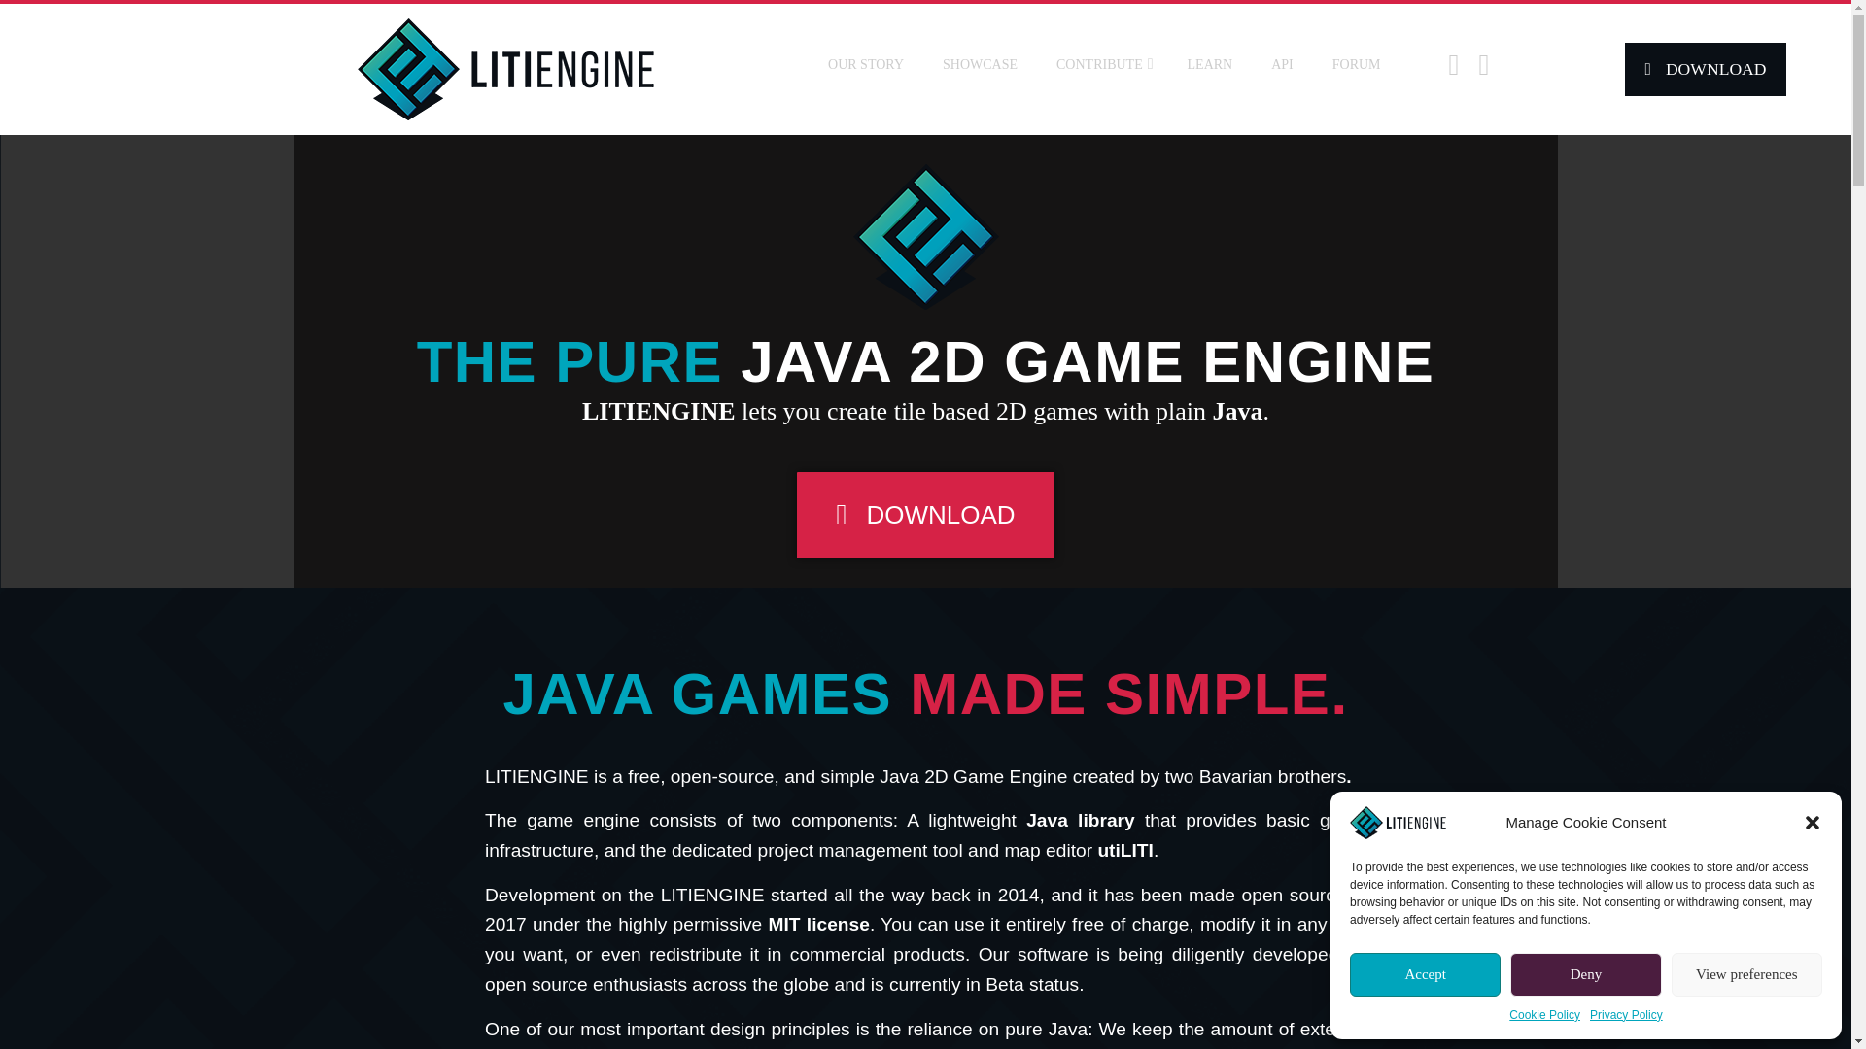  Describe the element at coordinates (1425, 974) in the screenshot. I see `Accept` at that location.